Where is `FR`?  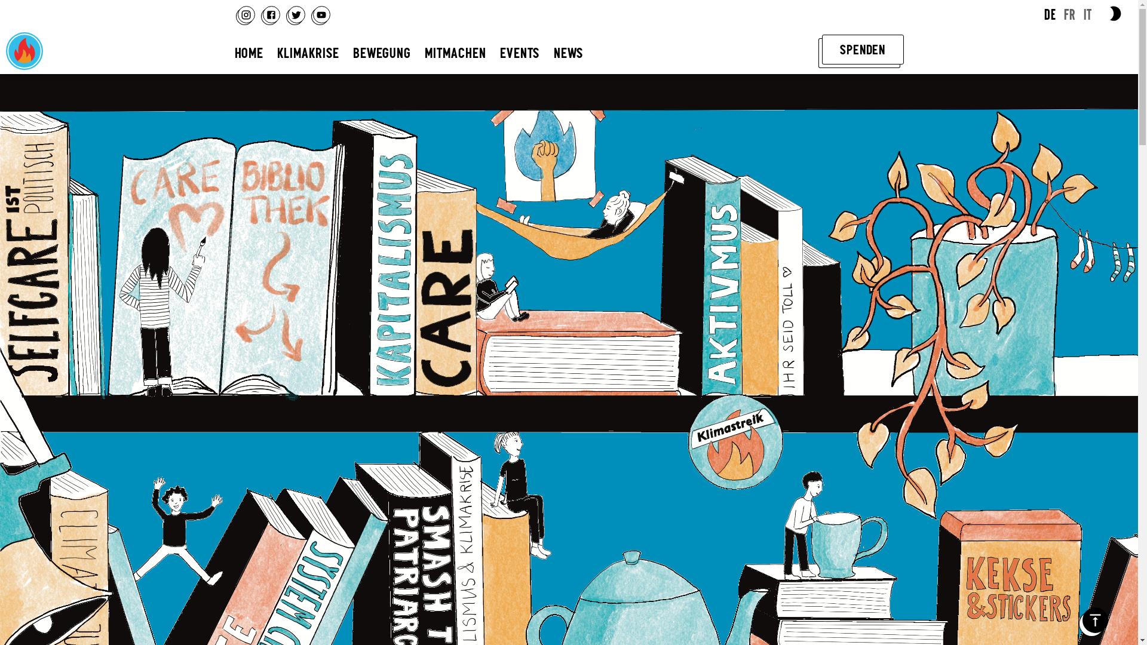 FR is located at coordinates (1069, 14).